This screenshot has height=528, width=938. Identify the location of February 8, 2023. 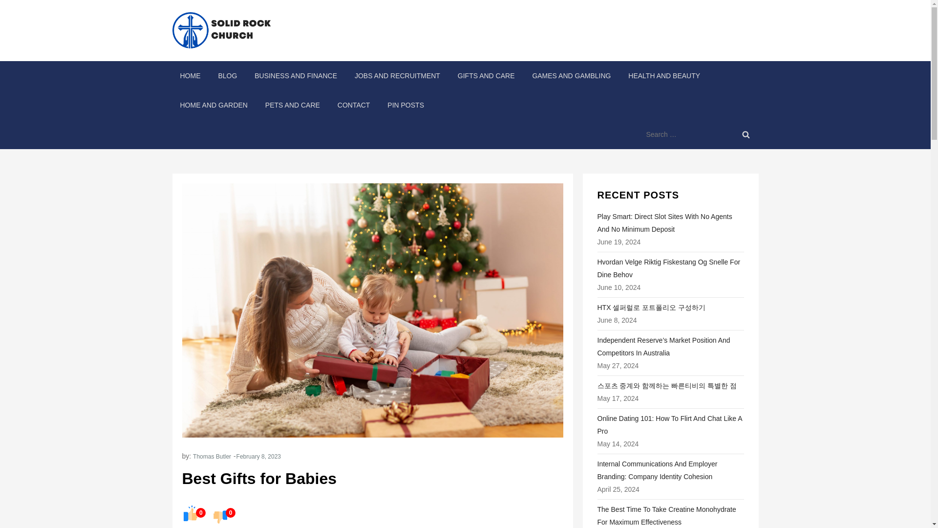
(258, 456).